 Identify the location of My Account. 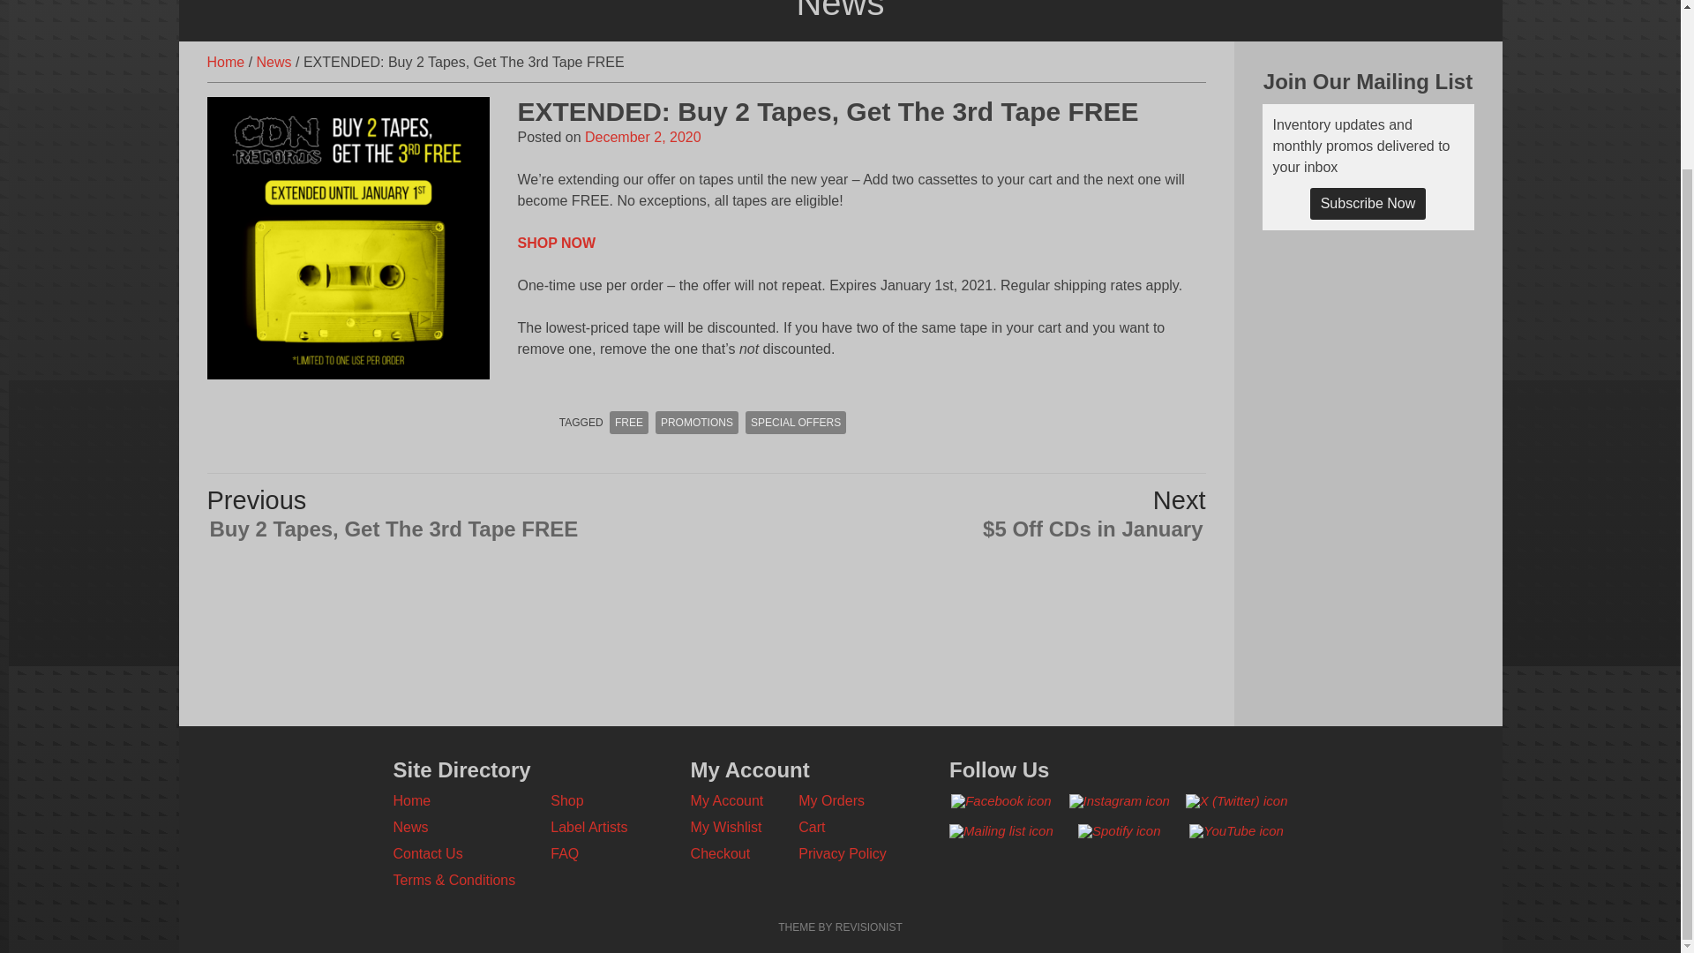
(727, 799).